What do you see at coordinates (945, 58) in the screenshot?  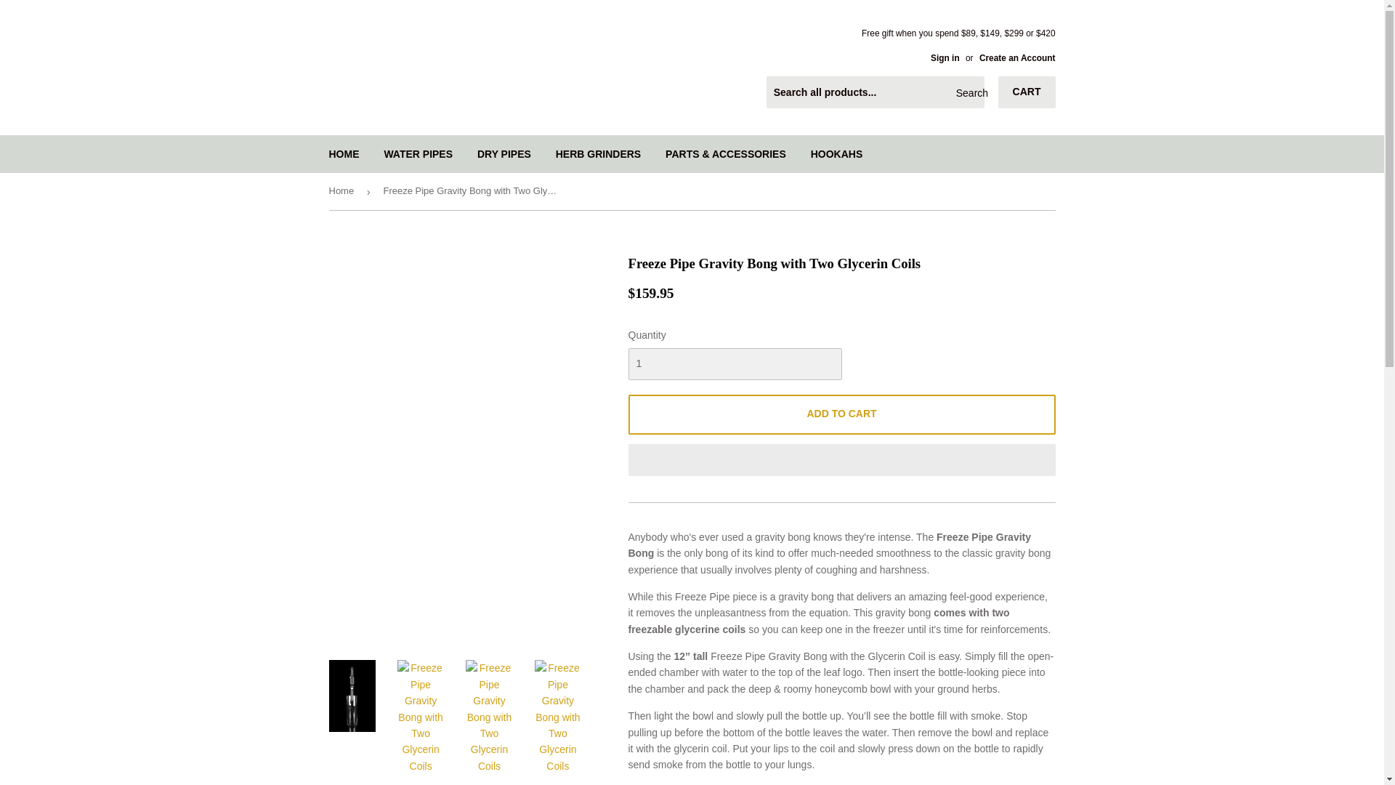 I see `Sign in` at bounding box center [945, 58].